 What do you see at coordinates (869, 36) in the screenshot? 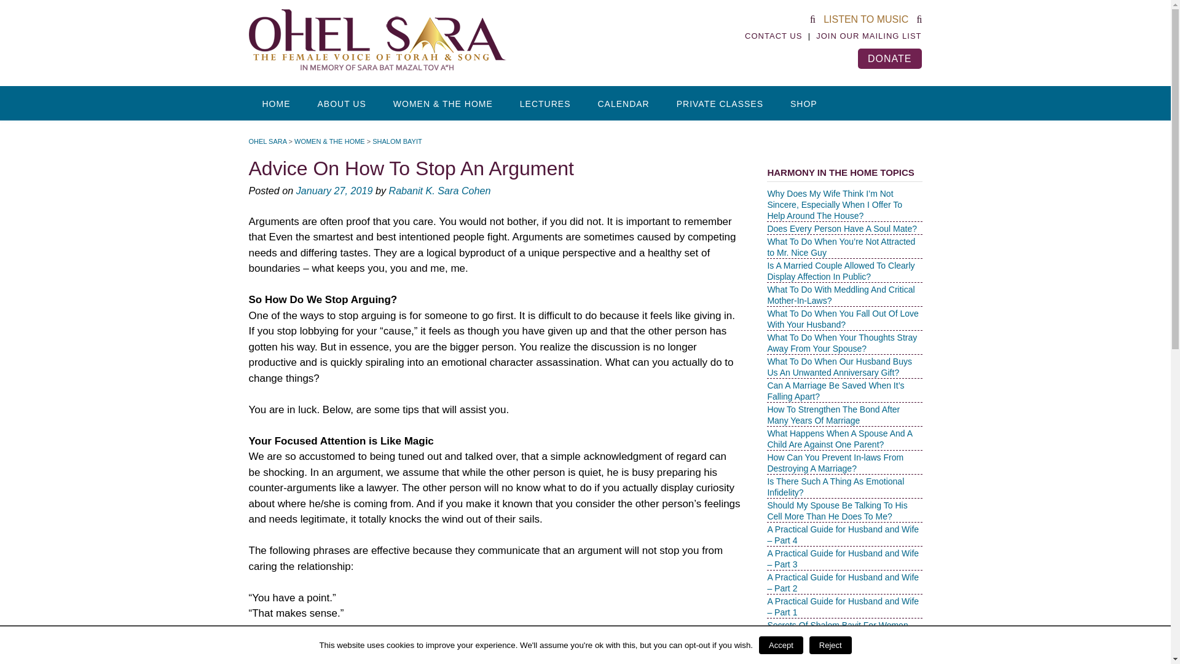
I see `JOIN OUR MAILING LIST` at bounding box center [869, 36].